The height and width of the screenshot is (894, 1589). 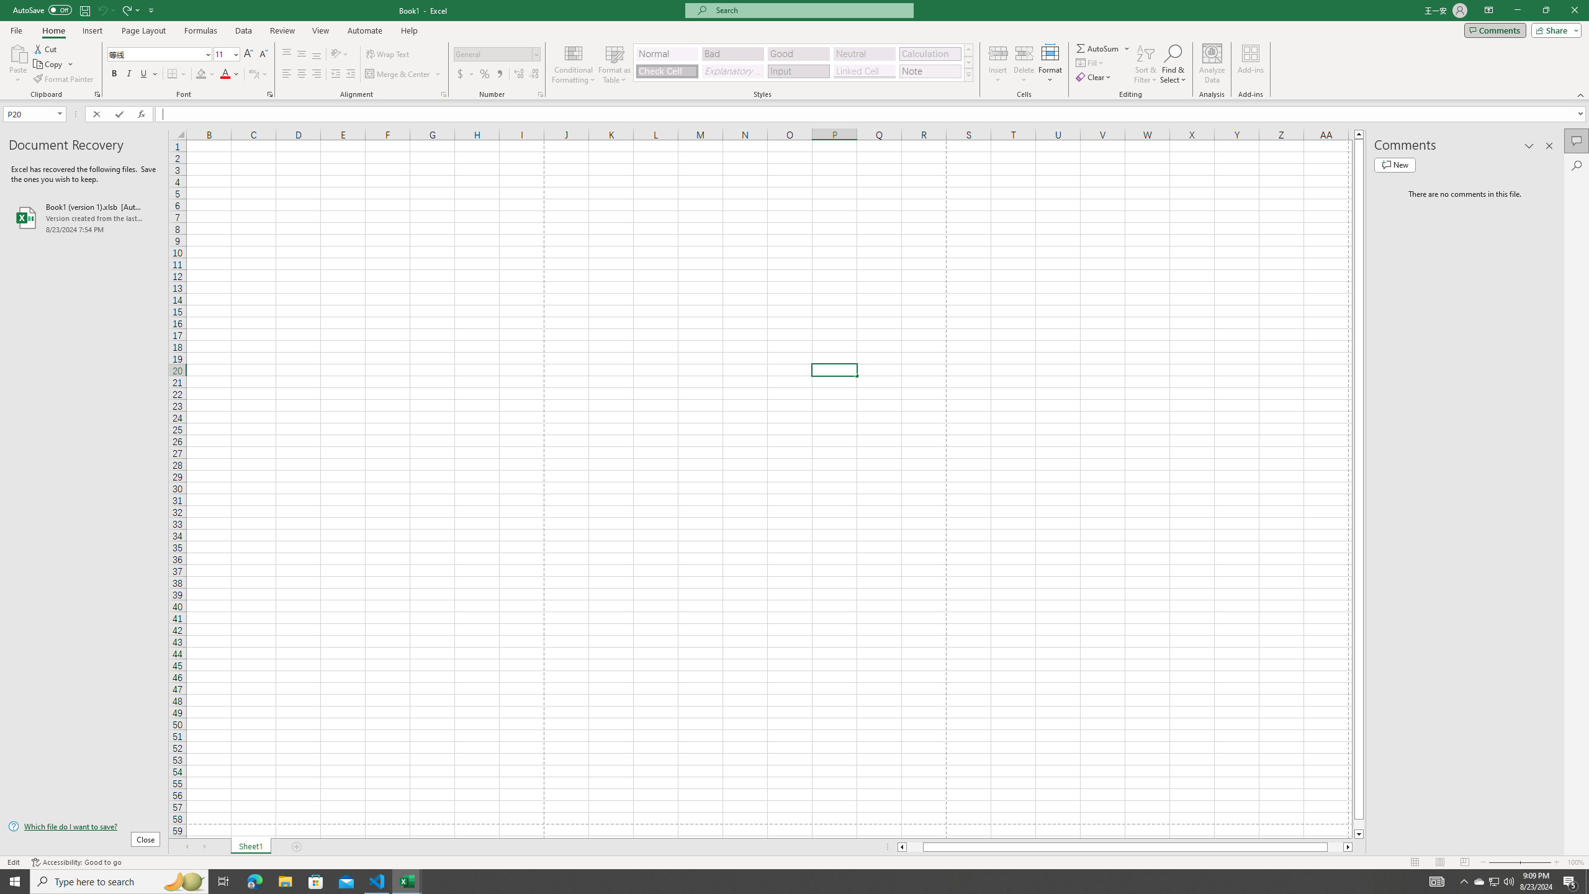 I want to click on Insert Cells, so click(x=998, y=53).